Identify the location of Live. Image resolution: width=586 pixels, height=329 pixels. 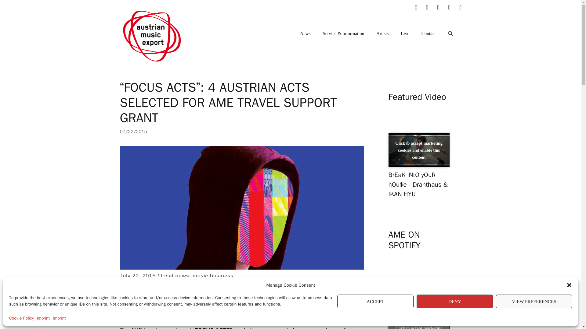
(405, 34).